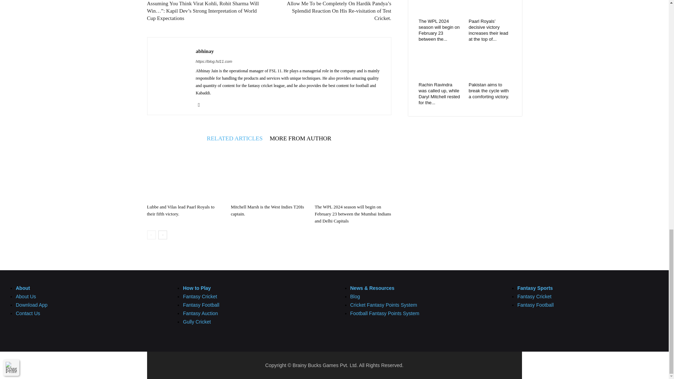 This screenshot has height=379, width=674. Describe the element at coordinates (185, 175) in the screenshot. I see `Lubbe and Vilas lead Paarl Royals to their fifth victory.` at that location.